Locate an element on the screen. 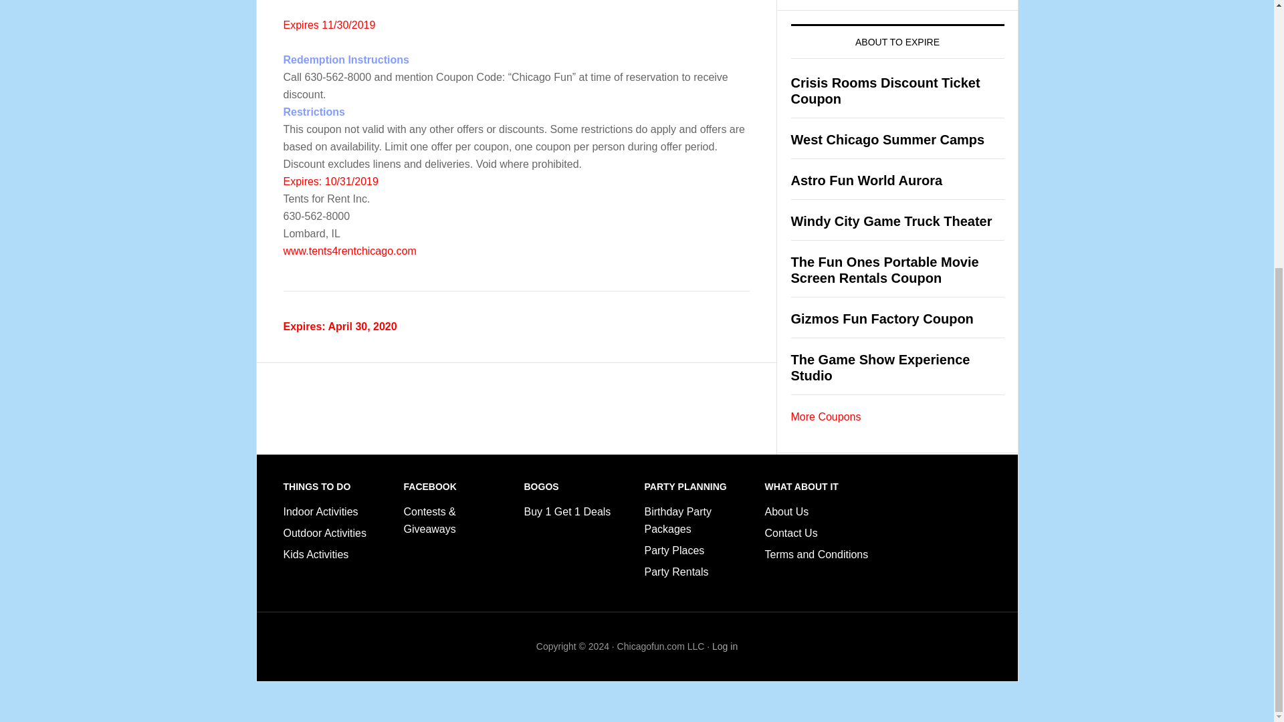 This screenshot has width=1284, height=722. www.tents4rentchicago.com is located at coordinates (350, 251).